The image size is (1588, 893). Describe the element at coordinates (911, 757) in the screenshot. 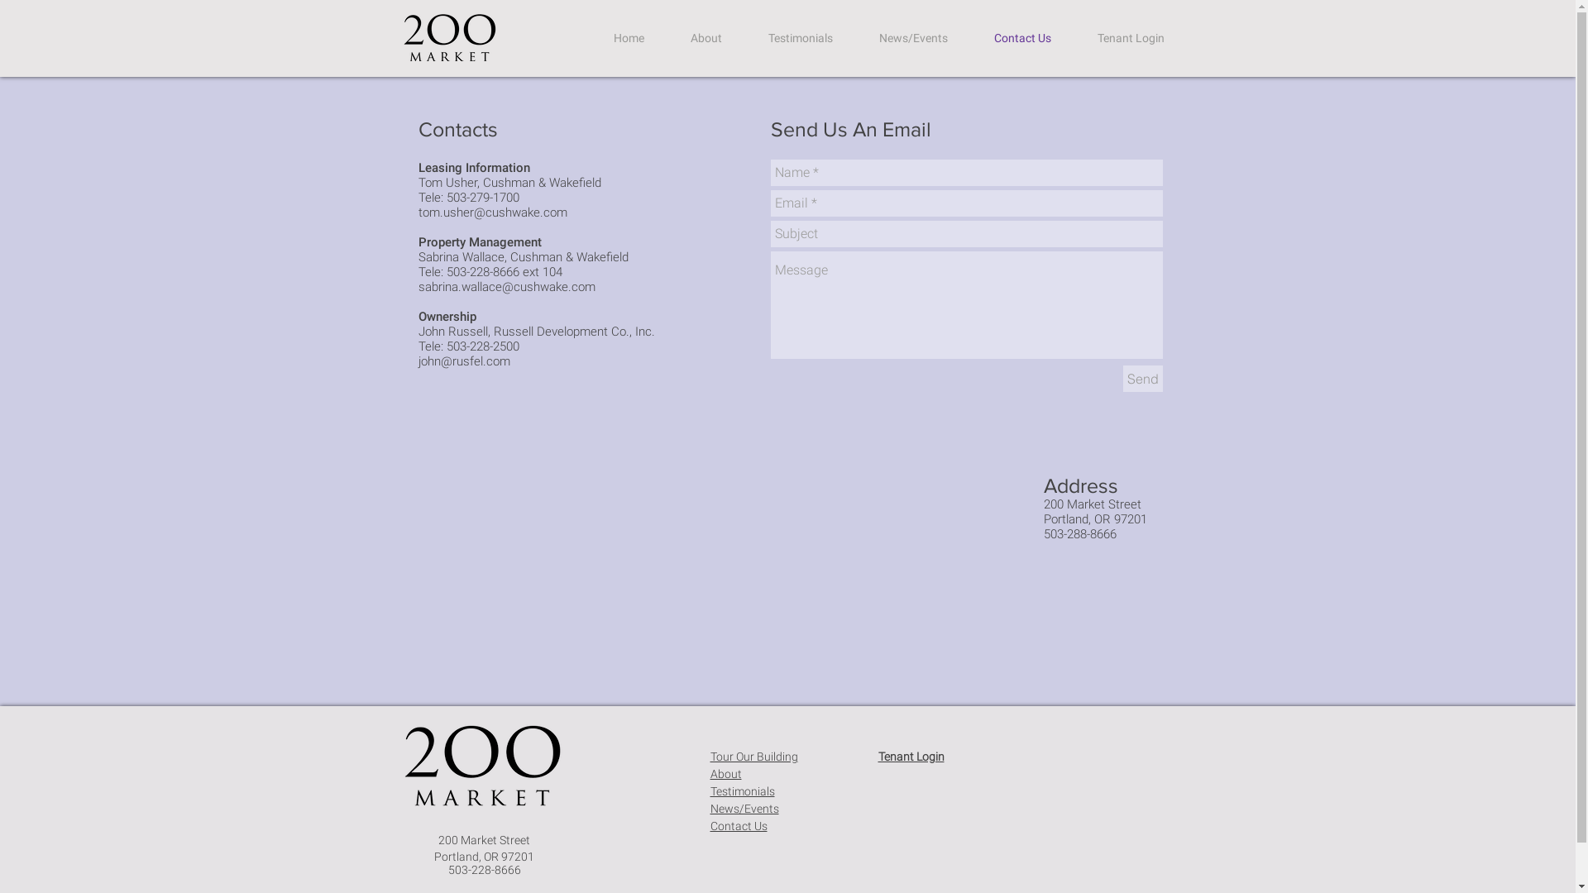

I see `Tenant Login` at that location.